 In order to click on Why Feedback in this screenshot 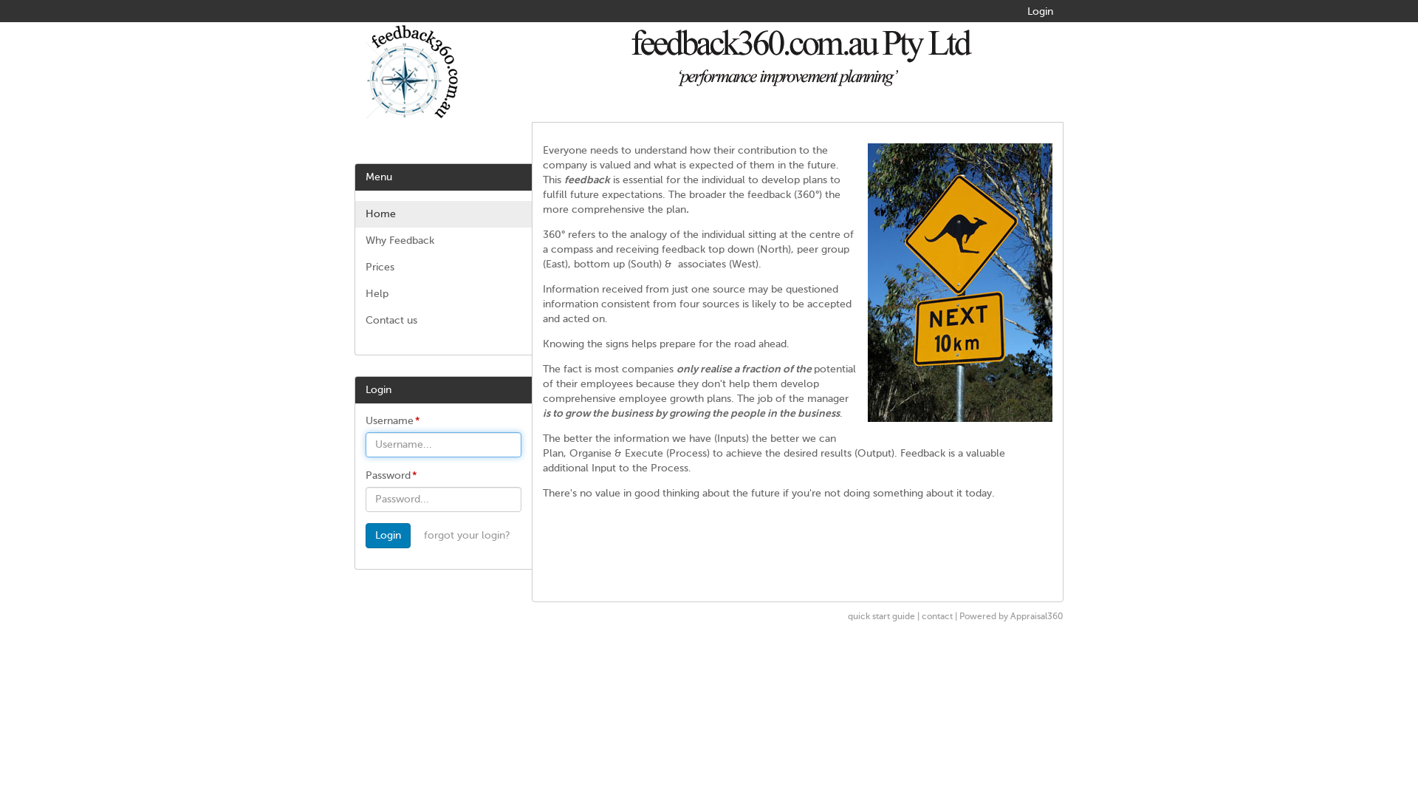, I will do `click(443, 241)`.